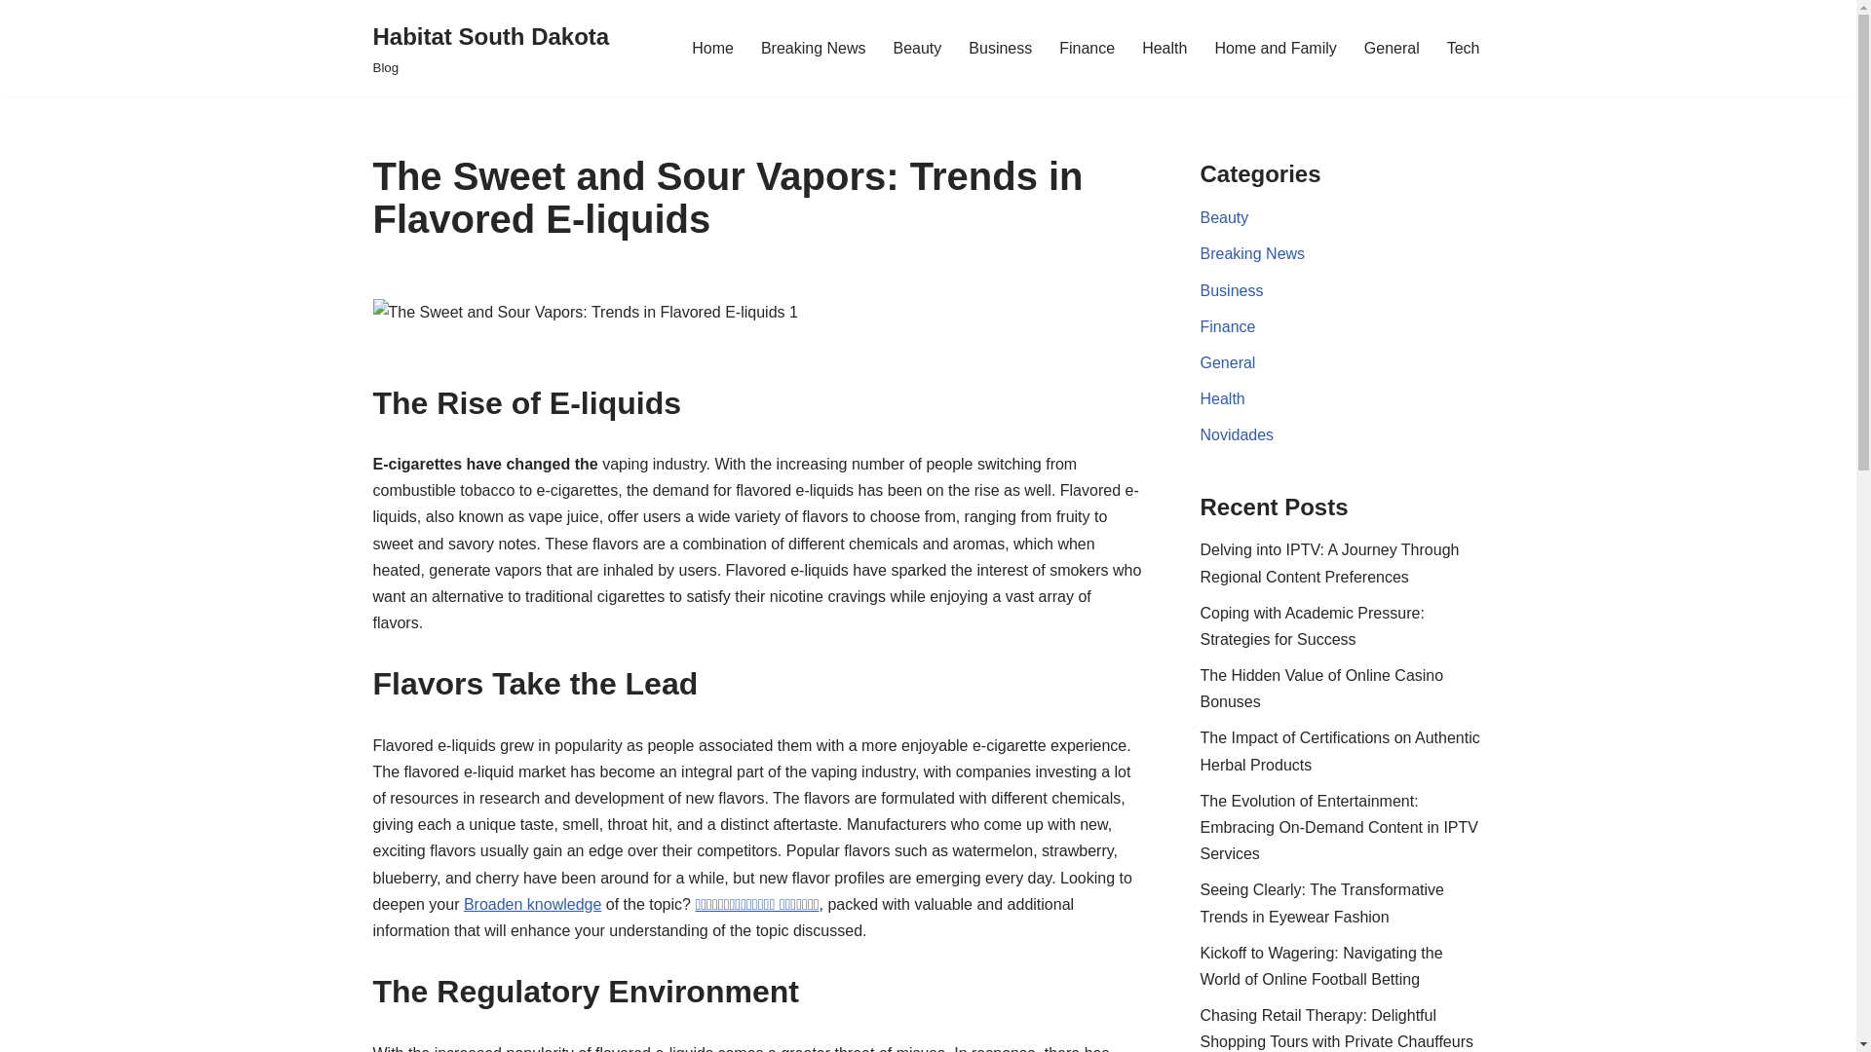 This screenshot has width=1871, height=1052. Describe the element at coordinates (532, 904) in the screenshot. I see `Breaking News` at that location.